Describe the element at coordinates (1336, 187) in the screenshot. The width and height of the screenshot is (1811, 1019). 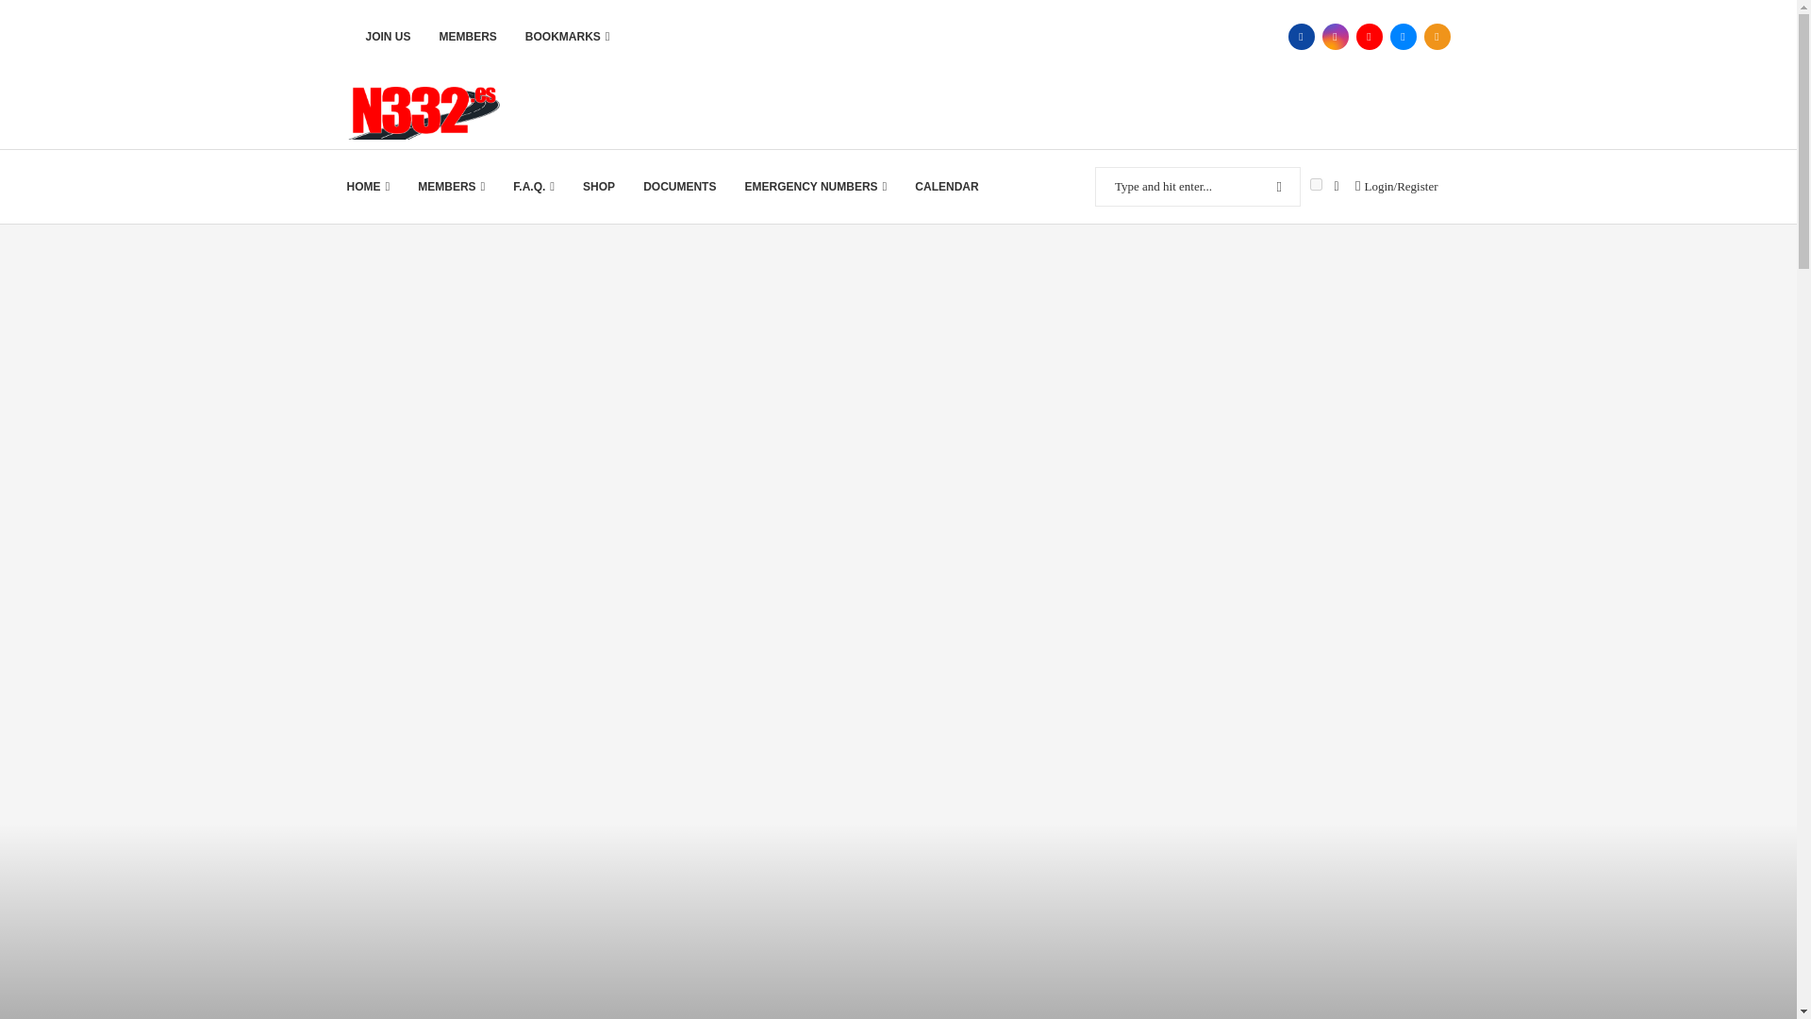
I see `Bookmark` at that location.